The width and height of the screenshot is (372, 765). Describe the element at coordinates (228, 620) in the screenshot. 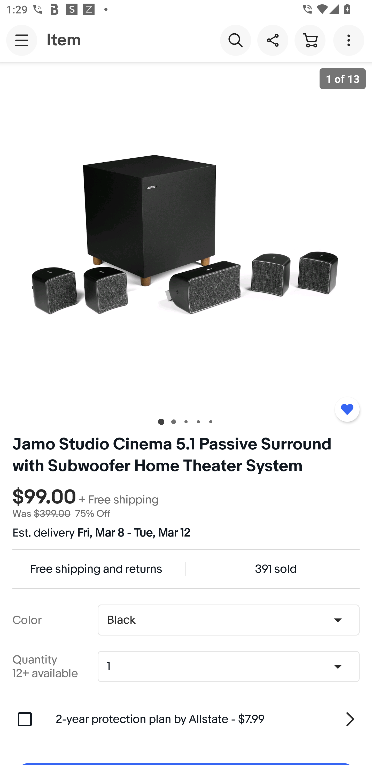

I see `Color,Black Black` at that location.